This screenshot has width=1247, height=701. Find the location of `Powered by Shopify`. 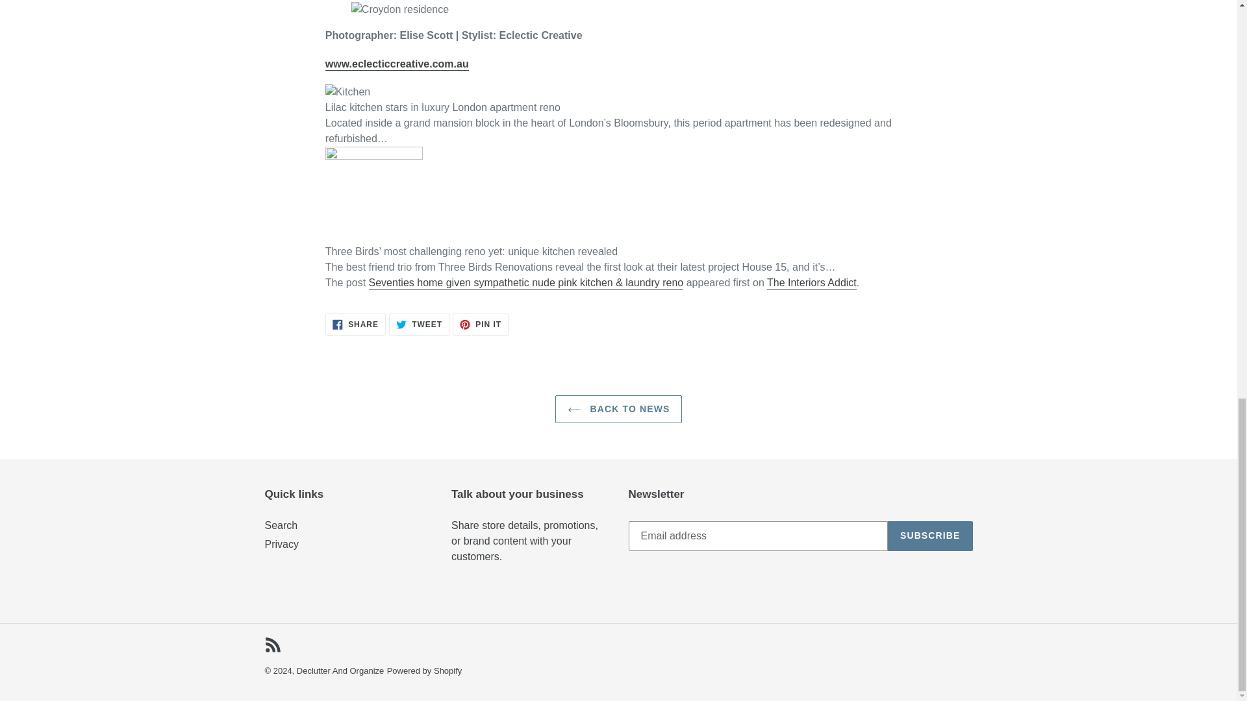

Powered by Shopify is located at coordinates (812, 283).